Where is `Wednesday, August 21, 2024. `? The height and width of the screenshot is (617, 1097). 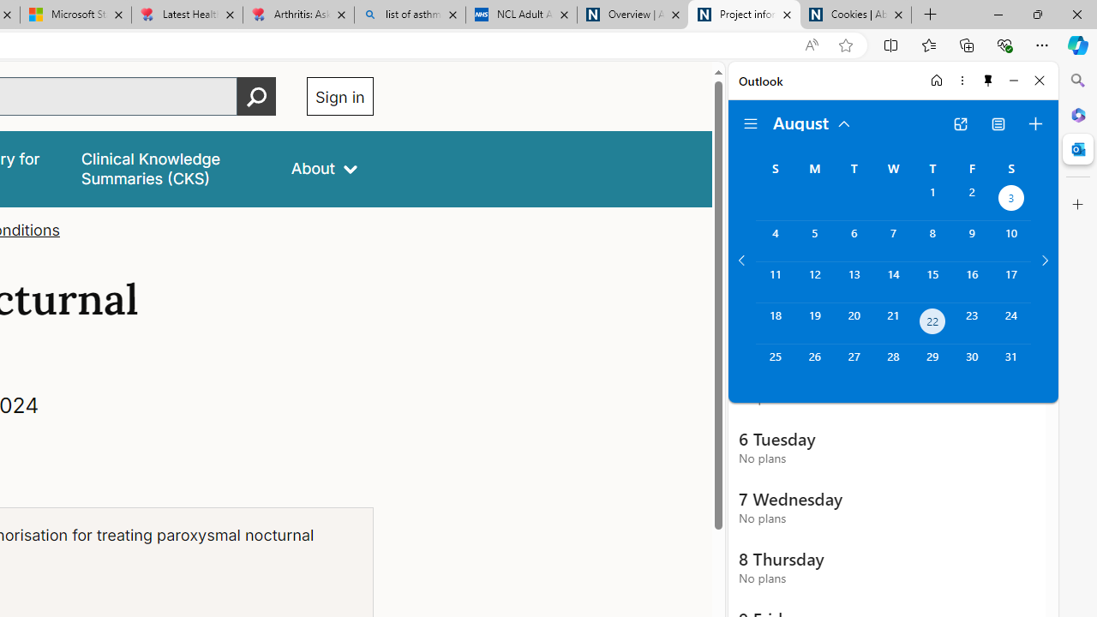
Wednesday, August 21, 2024.  is located at coordinates (893, 324).